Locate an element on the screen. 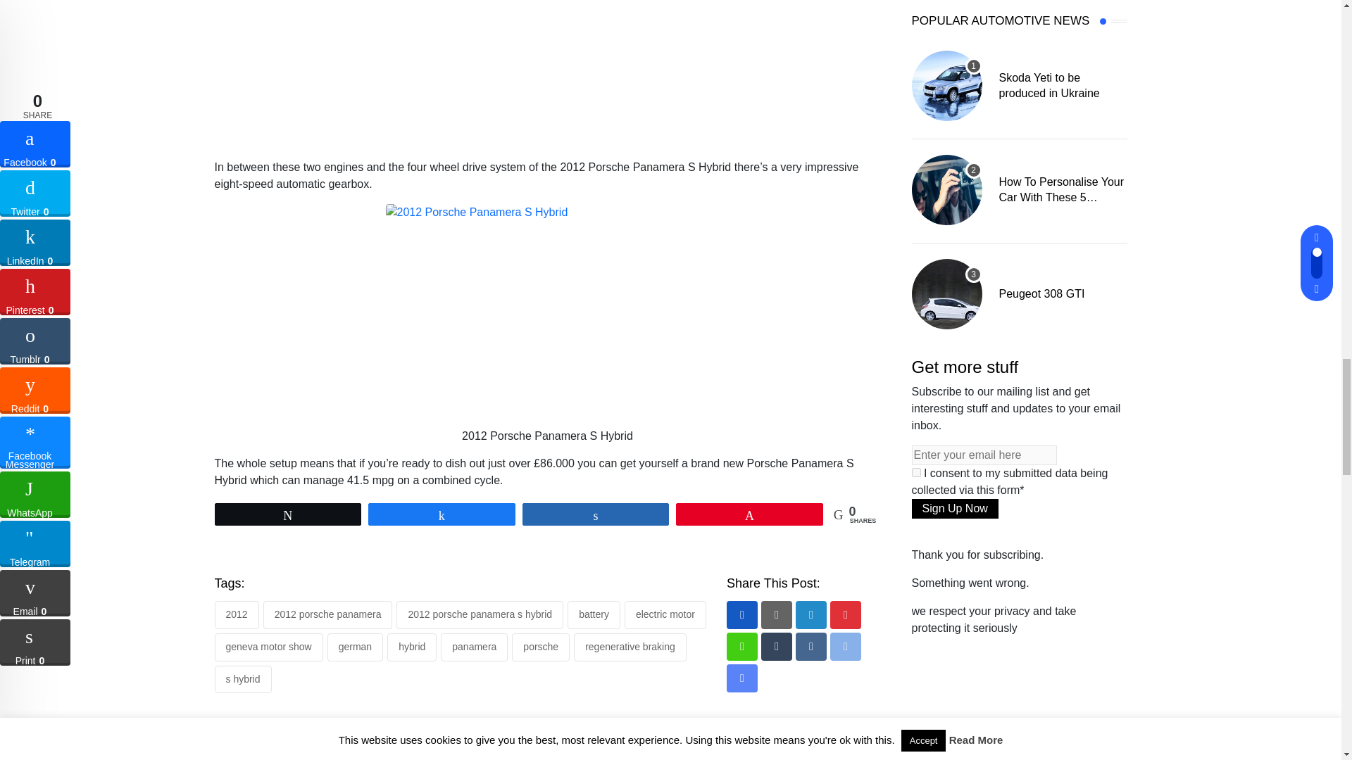 This screenshot has width=1352, height=760. Sign Up Now is located at coordinates (954, 508).